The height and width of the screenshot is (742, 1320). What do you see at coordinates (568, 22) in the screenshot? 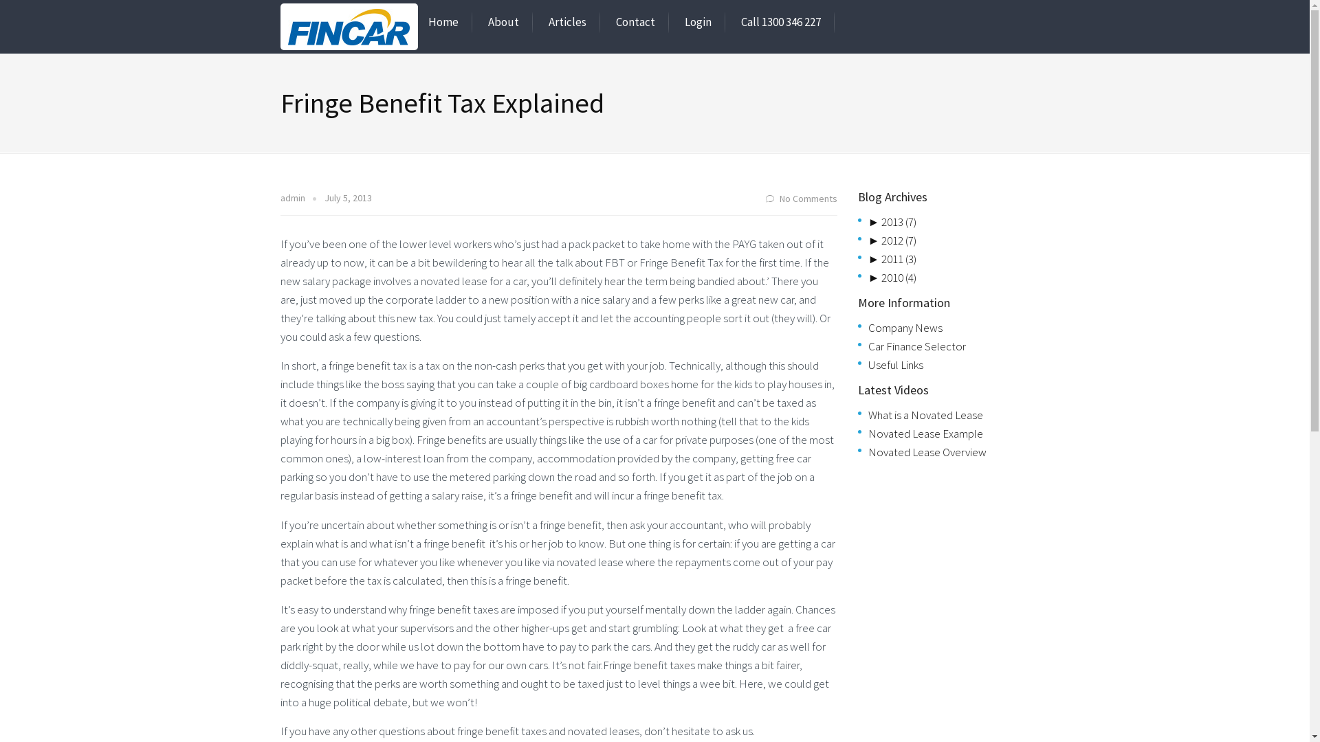
I see `Articles` at bounding box center [568, 22].